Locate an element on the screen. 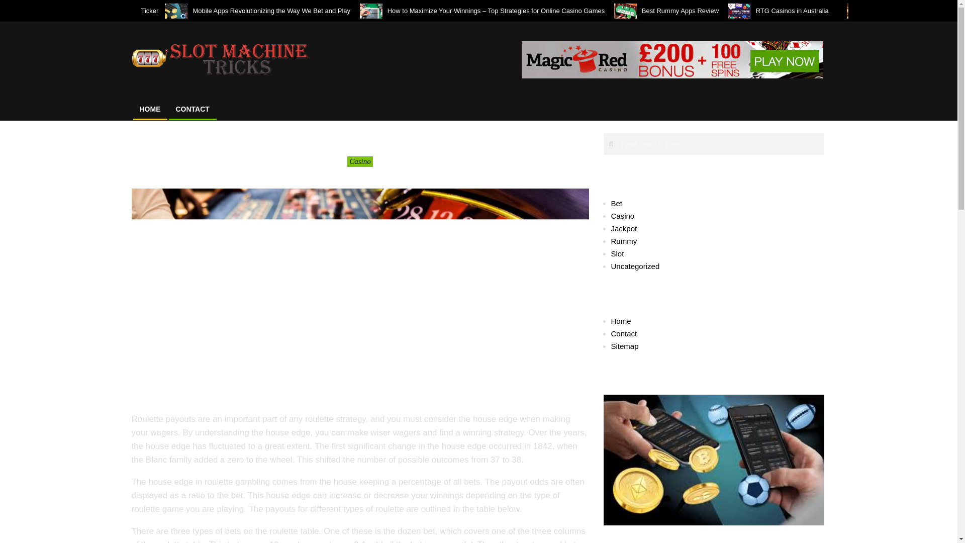 The image size is (965, 543). HOME is located at coordinates (150, 109).